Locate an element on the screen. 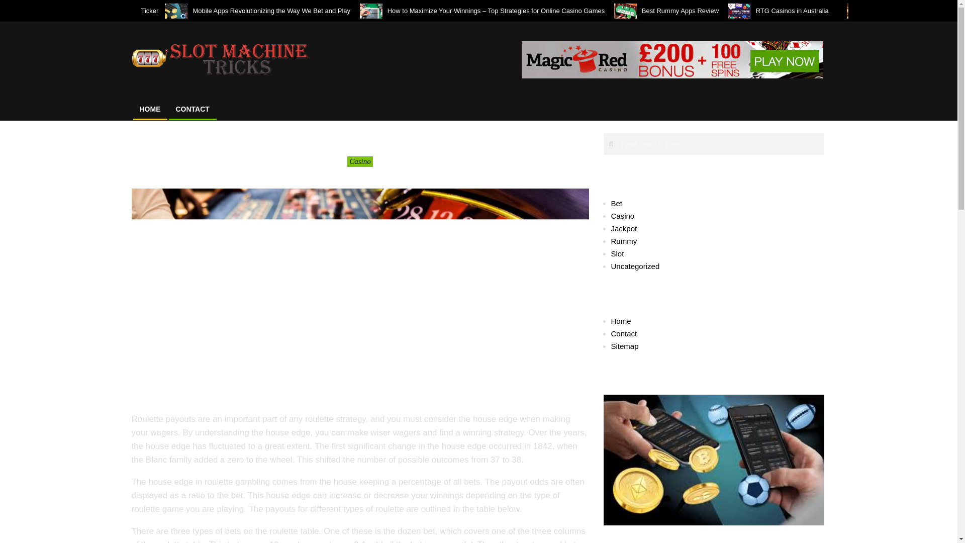 The image size is (965, 543). HOME is located at coordinates (150, 109).